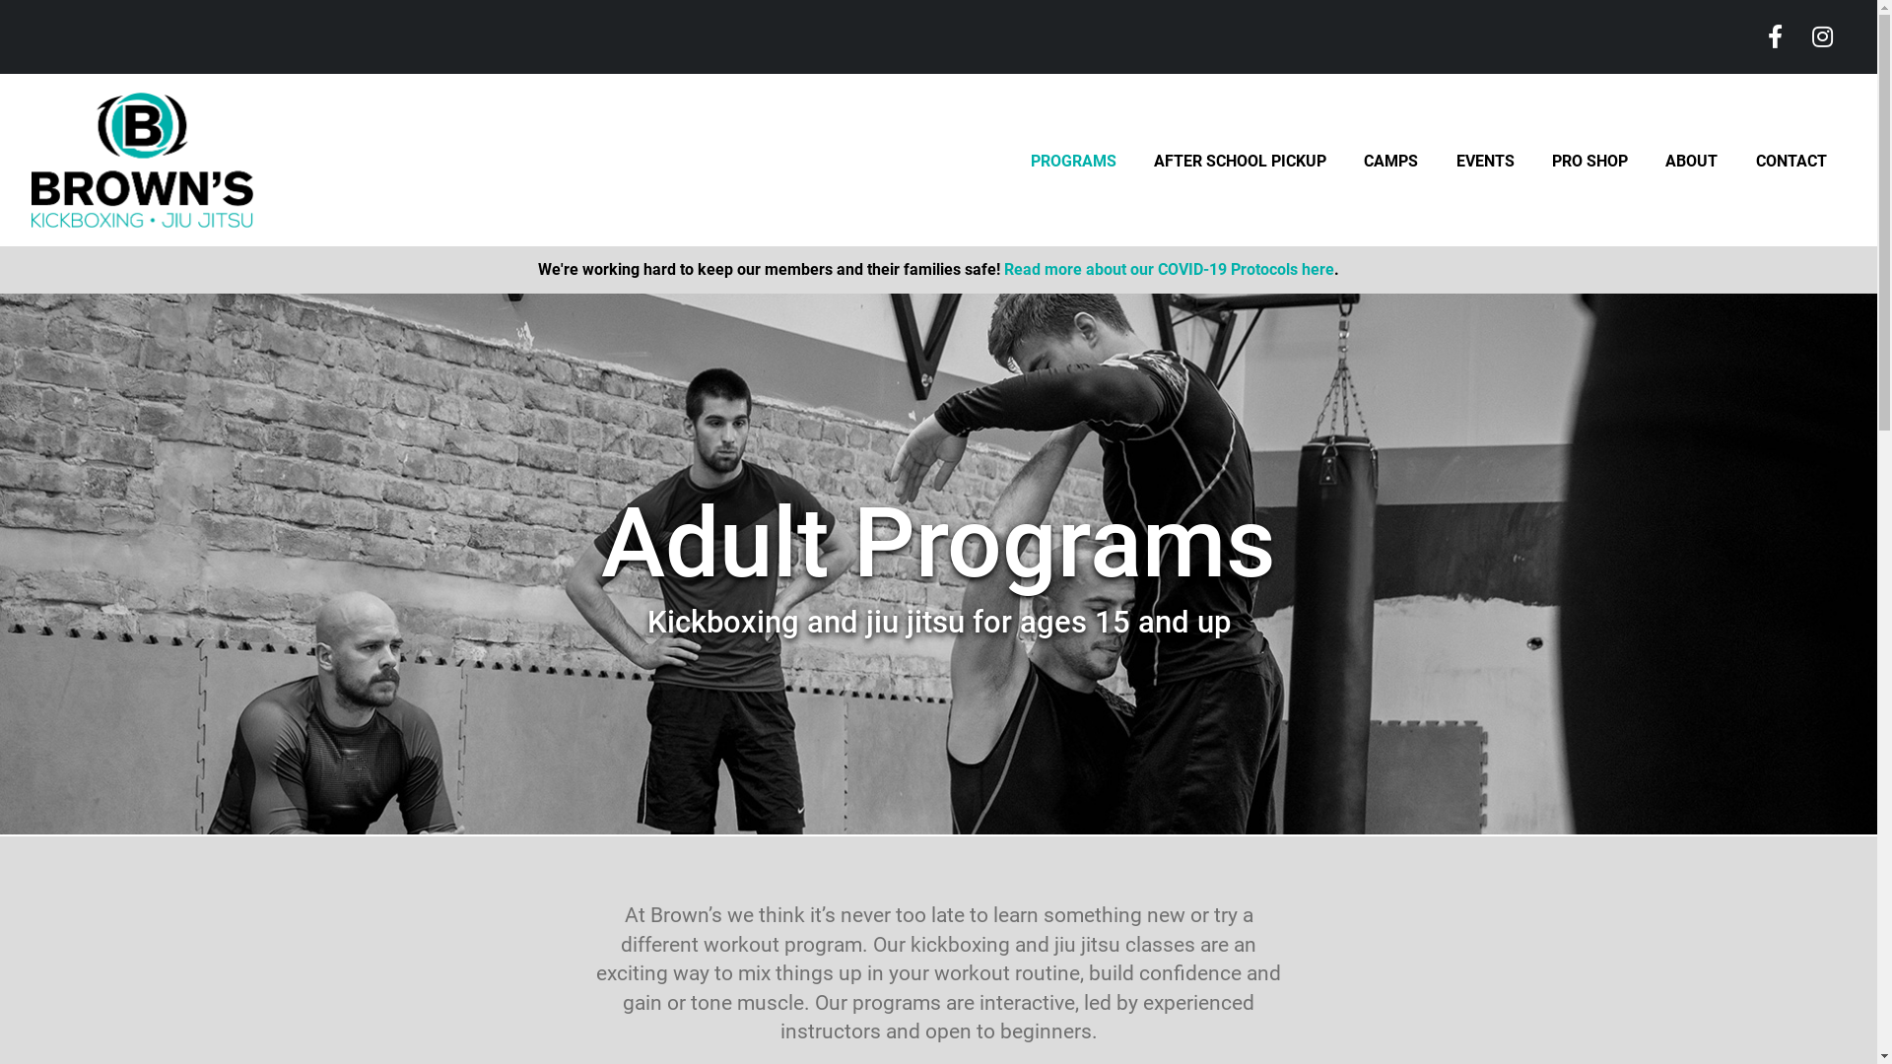 This screenshot has height=1064, width=1892. I want to click on PRO SHOP, so click(1590, 169).